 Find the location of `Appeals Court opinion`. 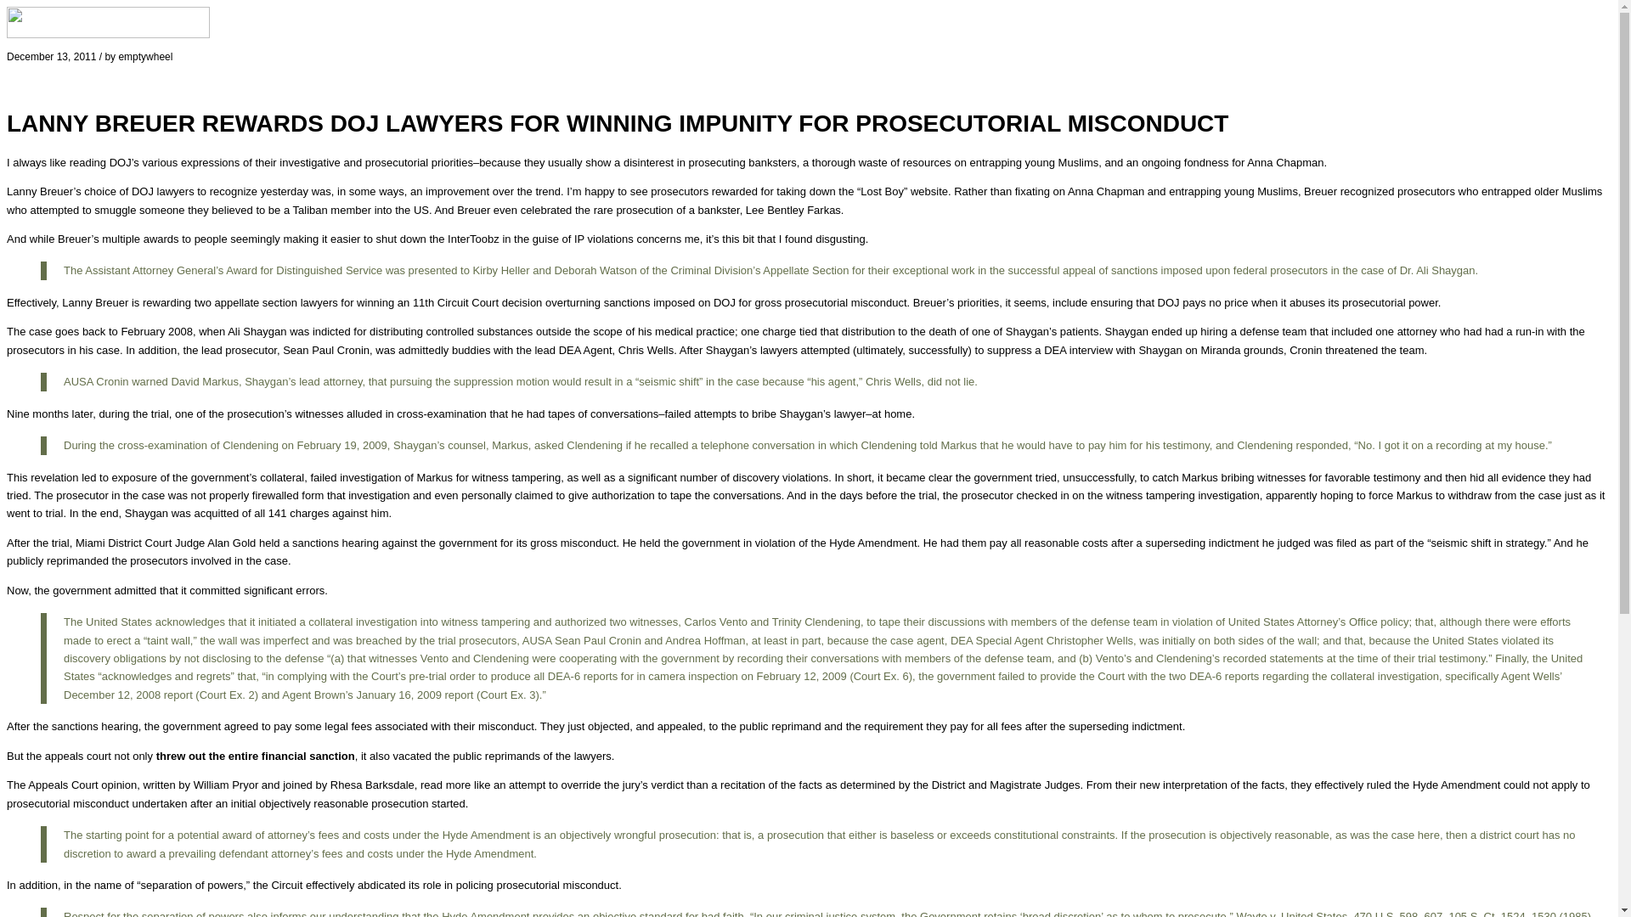

Appeals Court opinion is located at coordinates (82, 785).